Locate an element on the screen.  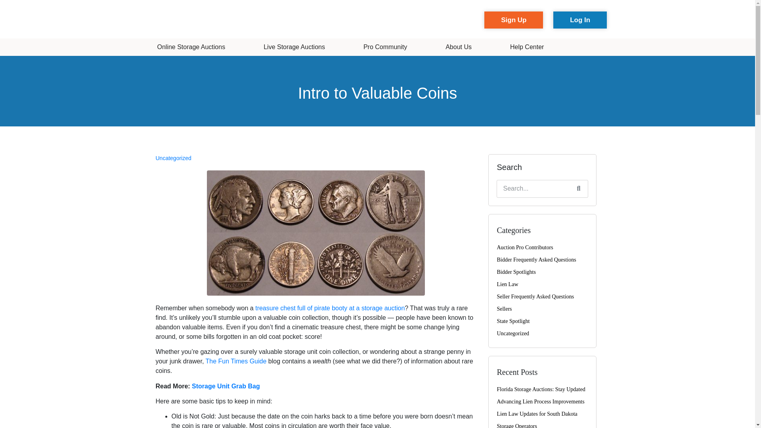
Sign Up is located at coordinates (514, 20).